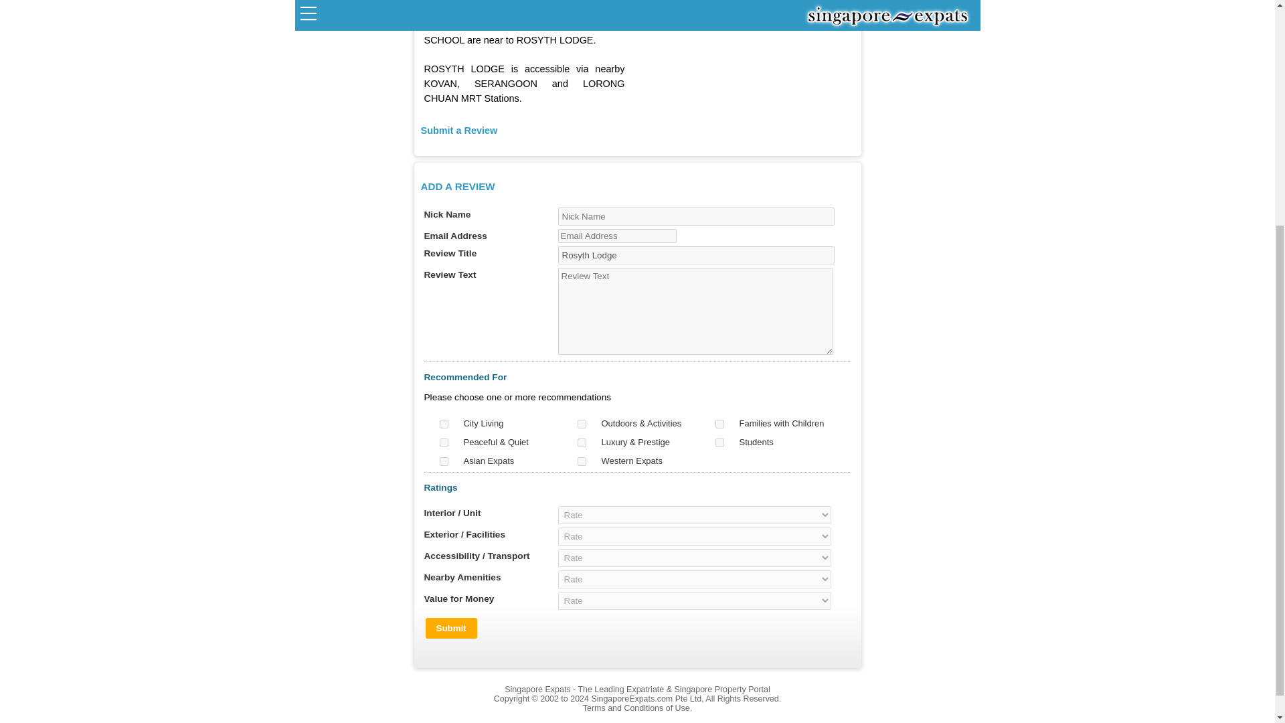  I want to click on 6, so click(719, 443).